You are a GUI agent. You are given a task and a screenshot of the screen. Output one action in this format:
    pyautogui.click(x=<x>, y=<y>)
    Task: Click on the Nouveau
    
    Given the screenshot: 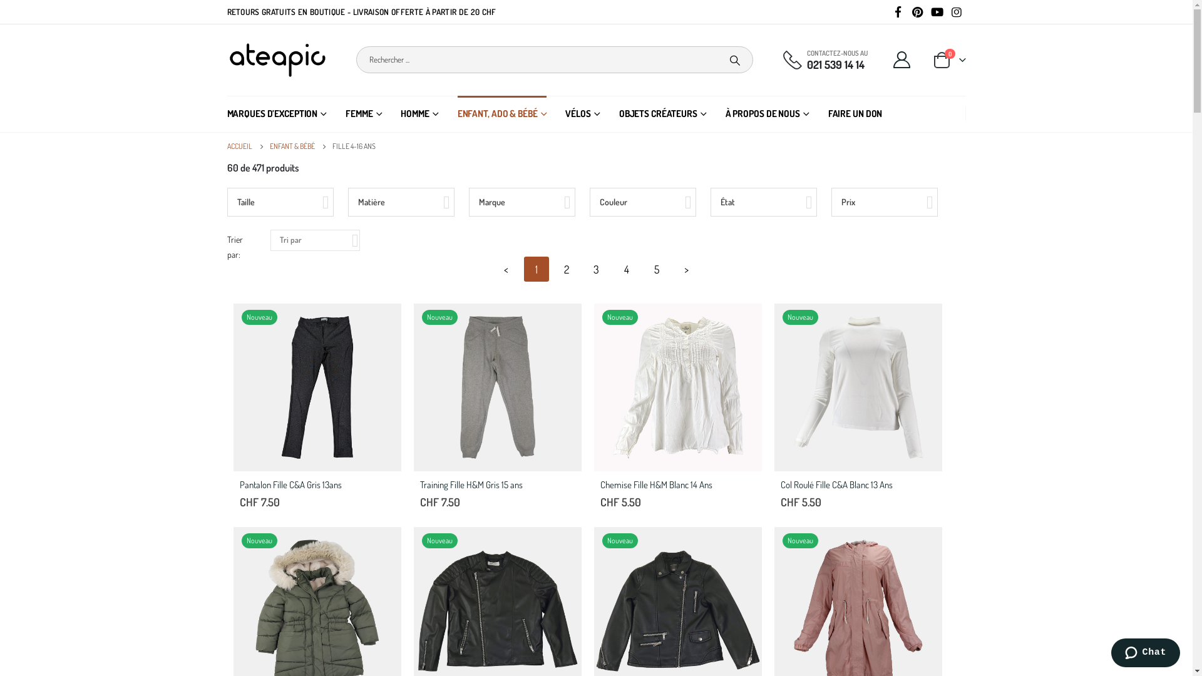 What is the action you would take?
    pyautogui.click(x=317, y=386)
    